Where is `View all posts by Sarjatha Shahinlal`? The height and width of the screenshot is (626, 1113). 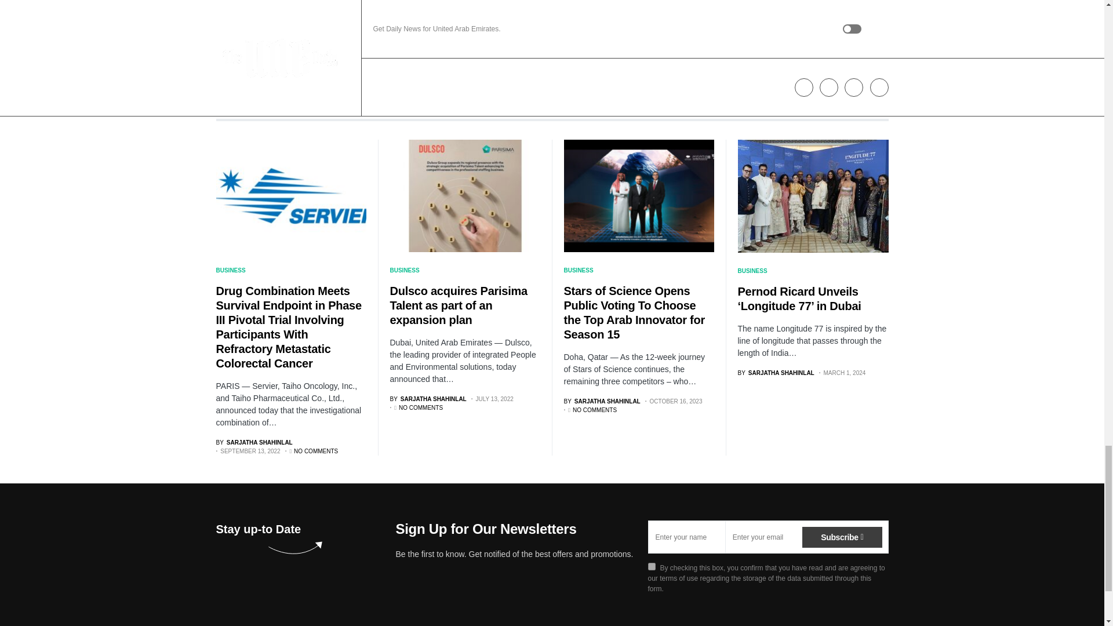
View all posts by Sarjatha Shahinlal is located at coordinates (602, 401).